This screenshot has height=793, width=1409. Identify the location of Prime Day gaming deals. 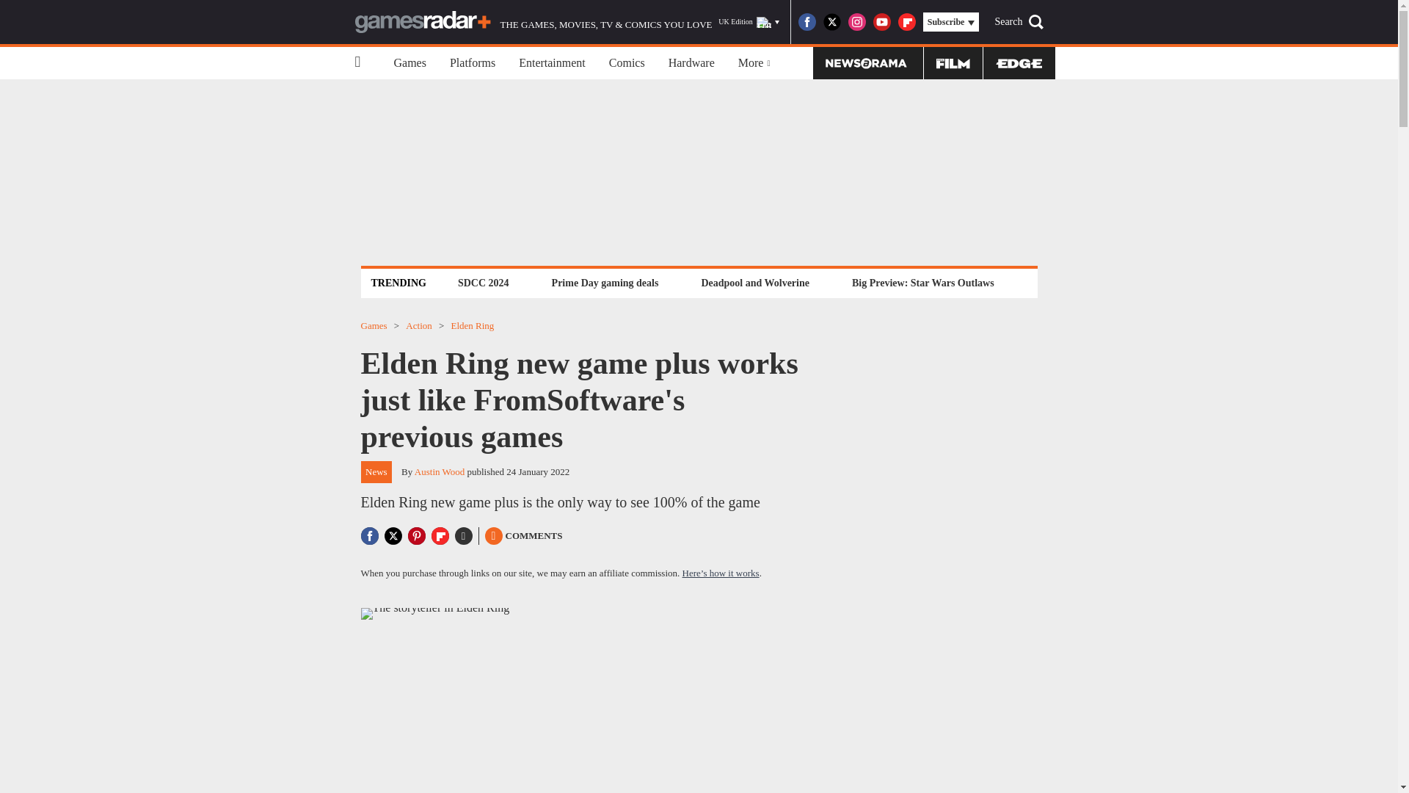
(605, 283).